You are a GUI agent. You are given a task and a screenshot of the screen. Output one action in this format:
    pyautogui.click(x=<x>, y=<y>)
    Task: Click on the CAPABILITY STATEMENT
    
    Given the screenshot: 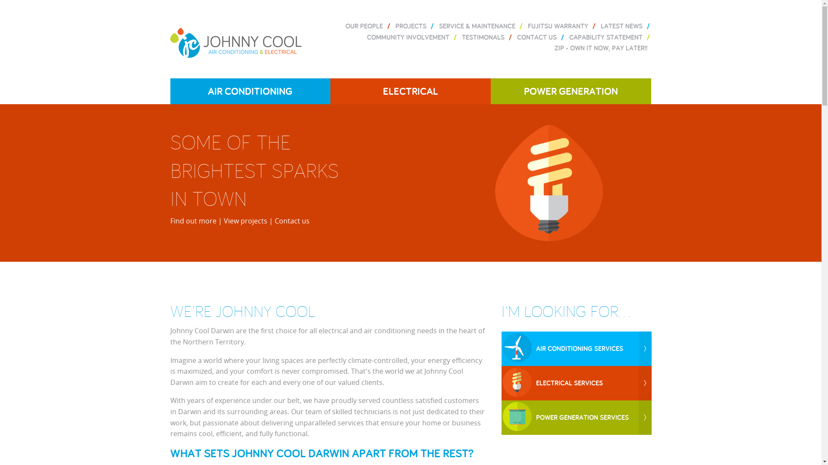 What is the action you would take?
    pyautogui.click(x=606, y=37)
    